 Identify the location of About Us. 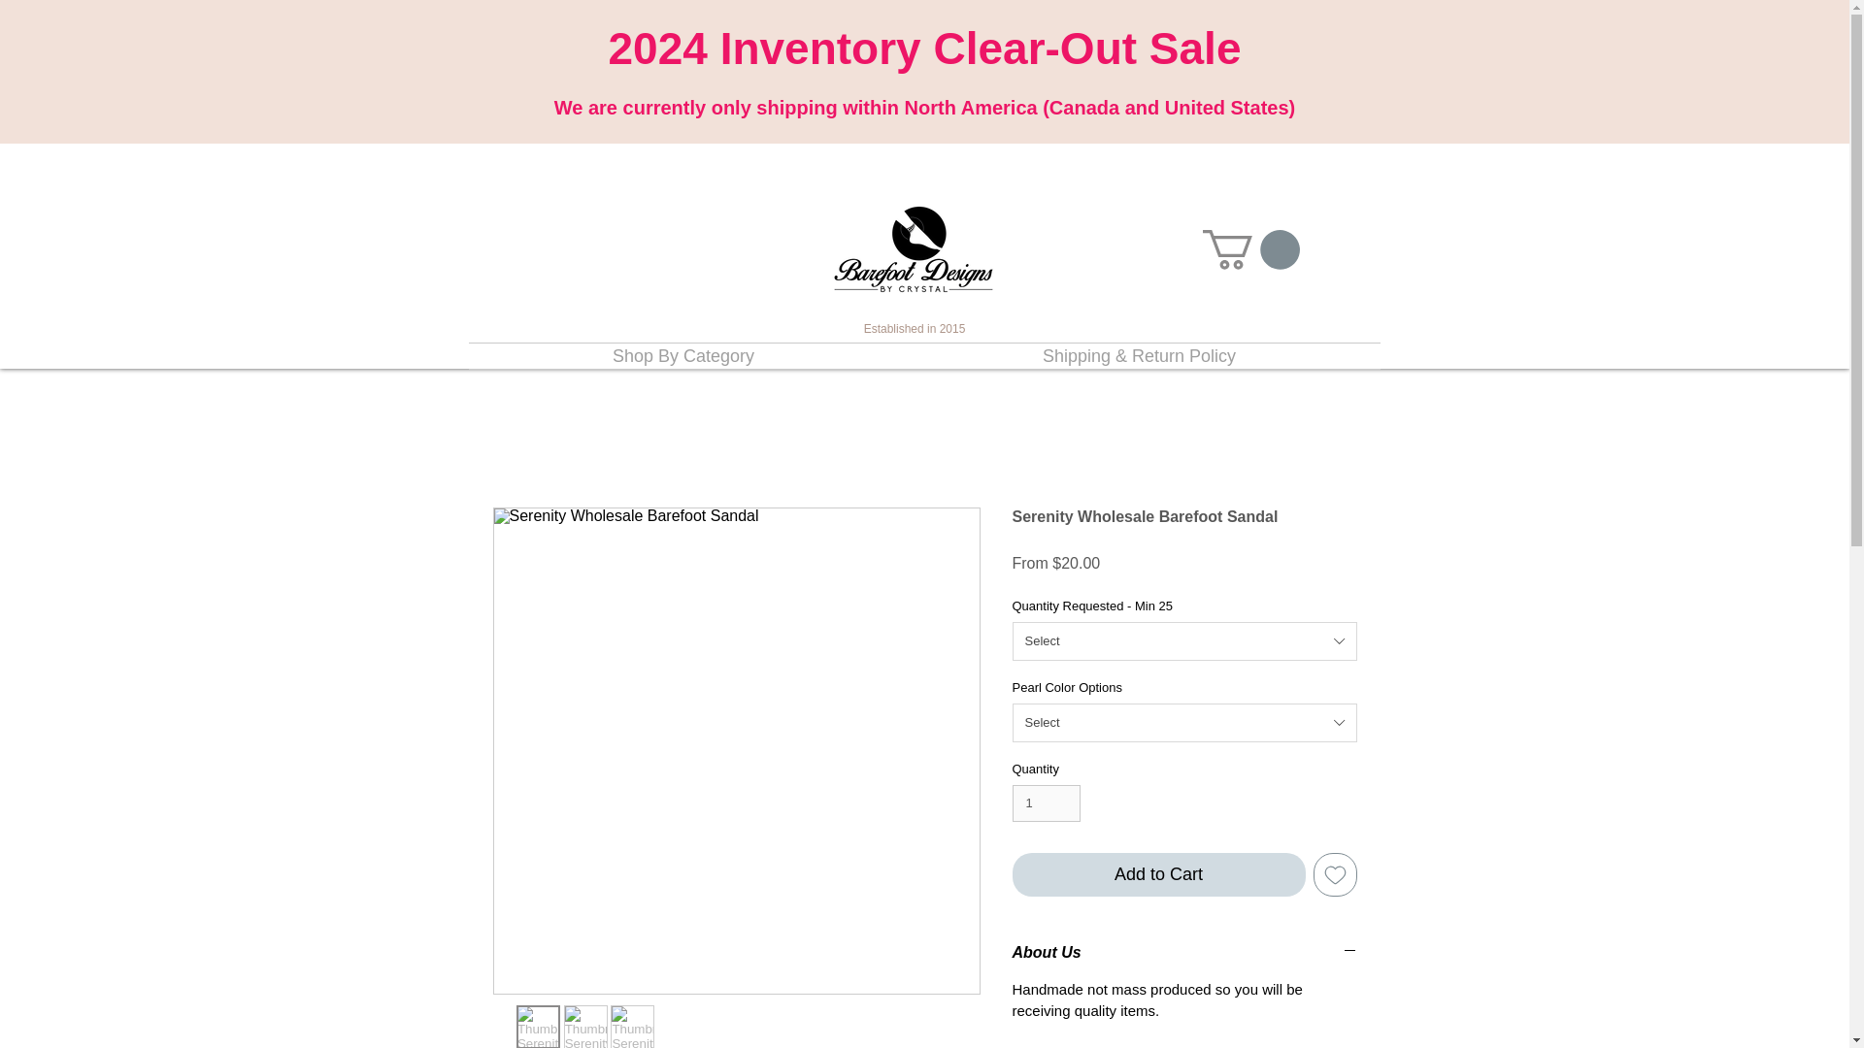
(1184, 953).